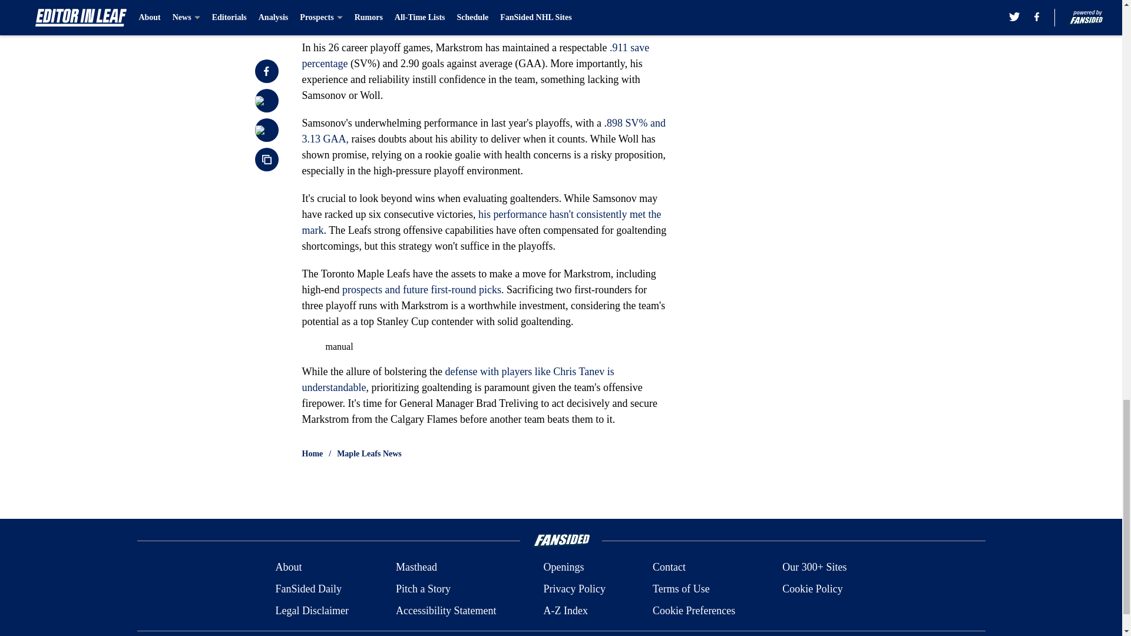  I want to click on .911 save percentage, so click(475, 55).